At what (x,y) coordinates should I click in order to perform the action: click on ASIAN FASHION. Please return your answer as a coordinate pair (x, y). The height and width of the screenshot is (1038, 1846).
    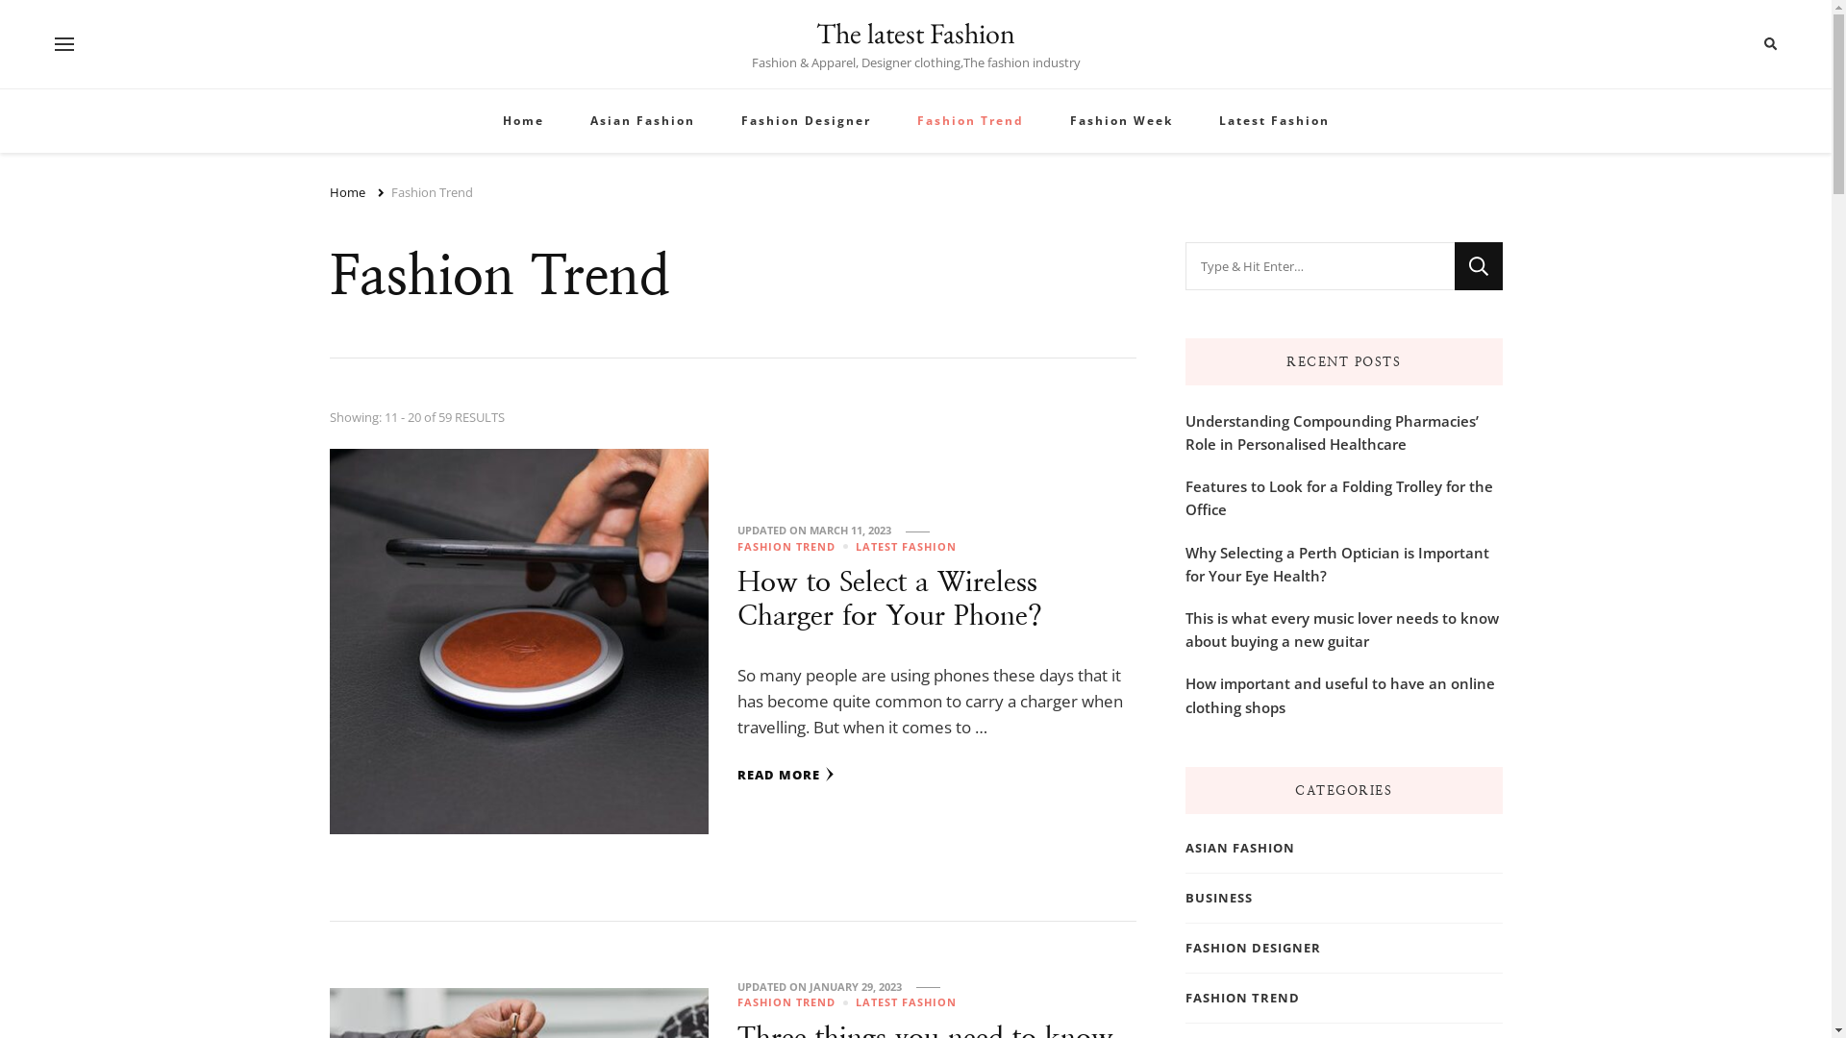
    Looking at the image, I should click on (1239, 848).